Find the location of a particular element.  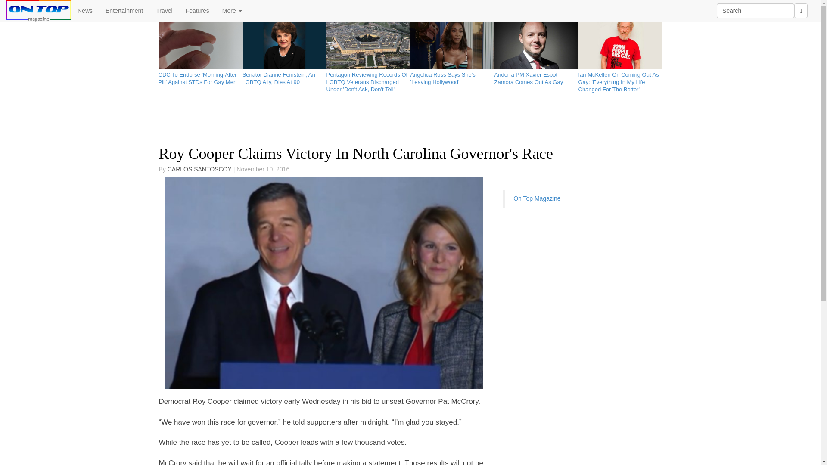

Andorra PM Xavier Espot Zamora Comes Out As Gay is located at coordinates (536, 77).